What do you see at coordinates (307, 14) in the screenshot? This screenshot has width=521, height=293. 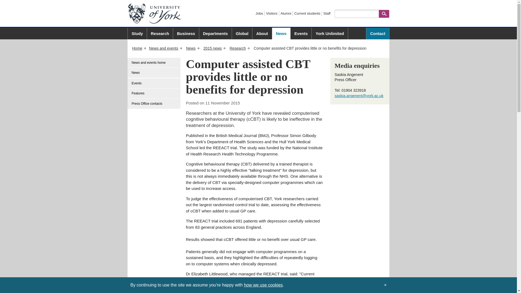 I see `Current students` at bounding box center [307, 14].